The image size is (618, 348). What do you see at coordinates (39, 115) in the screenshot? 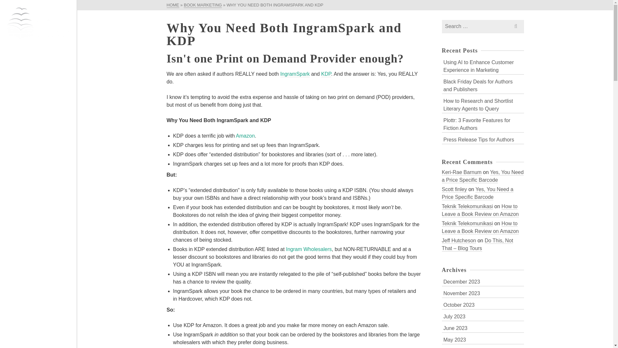
I see `WORK WITH US` at bounding box center [39, 115].